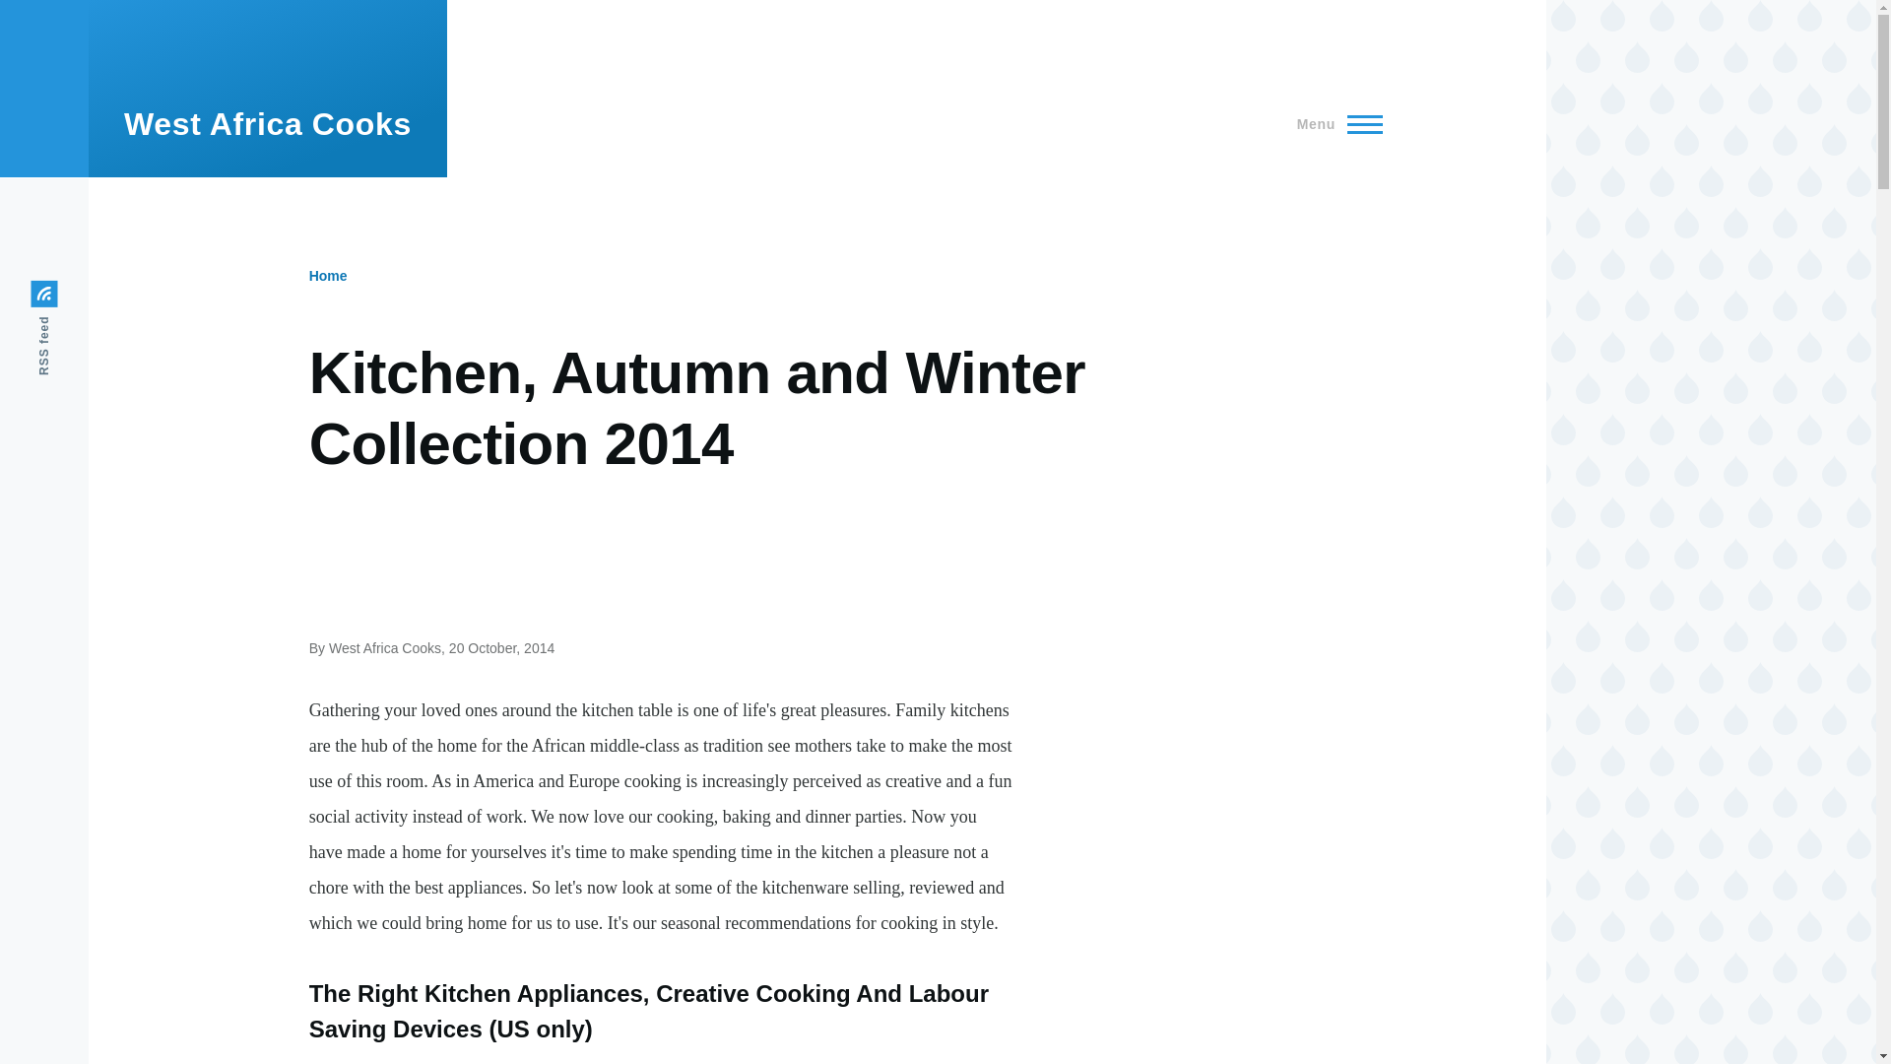 This screenshot has height=1064, width=1891. What do you see at coordinates (1334, 124) in the screenshot?
I see `Menu` at bounding box center [1334, 124].